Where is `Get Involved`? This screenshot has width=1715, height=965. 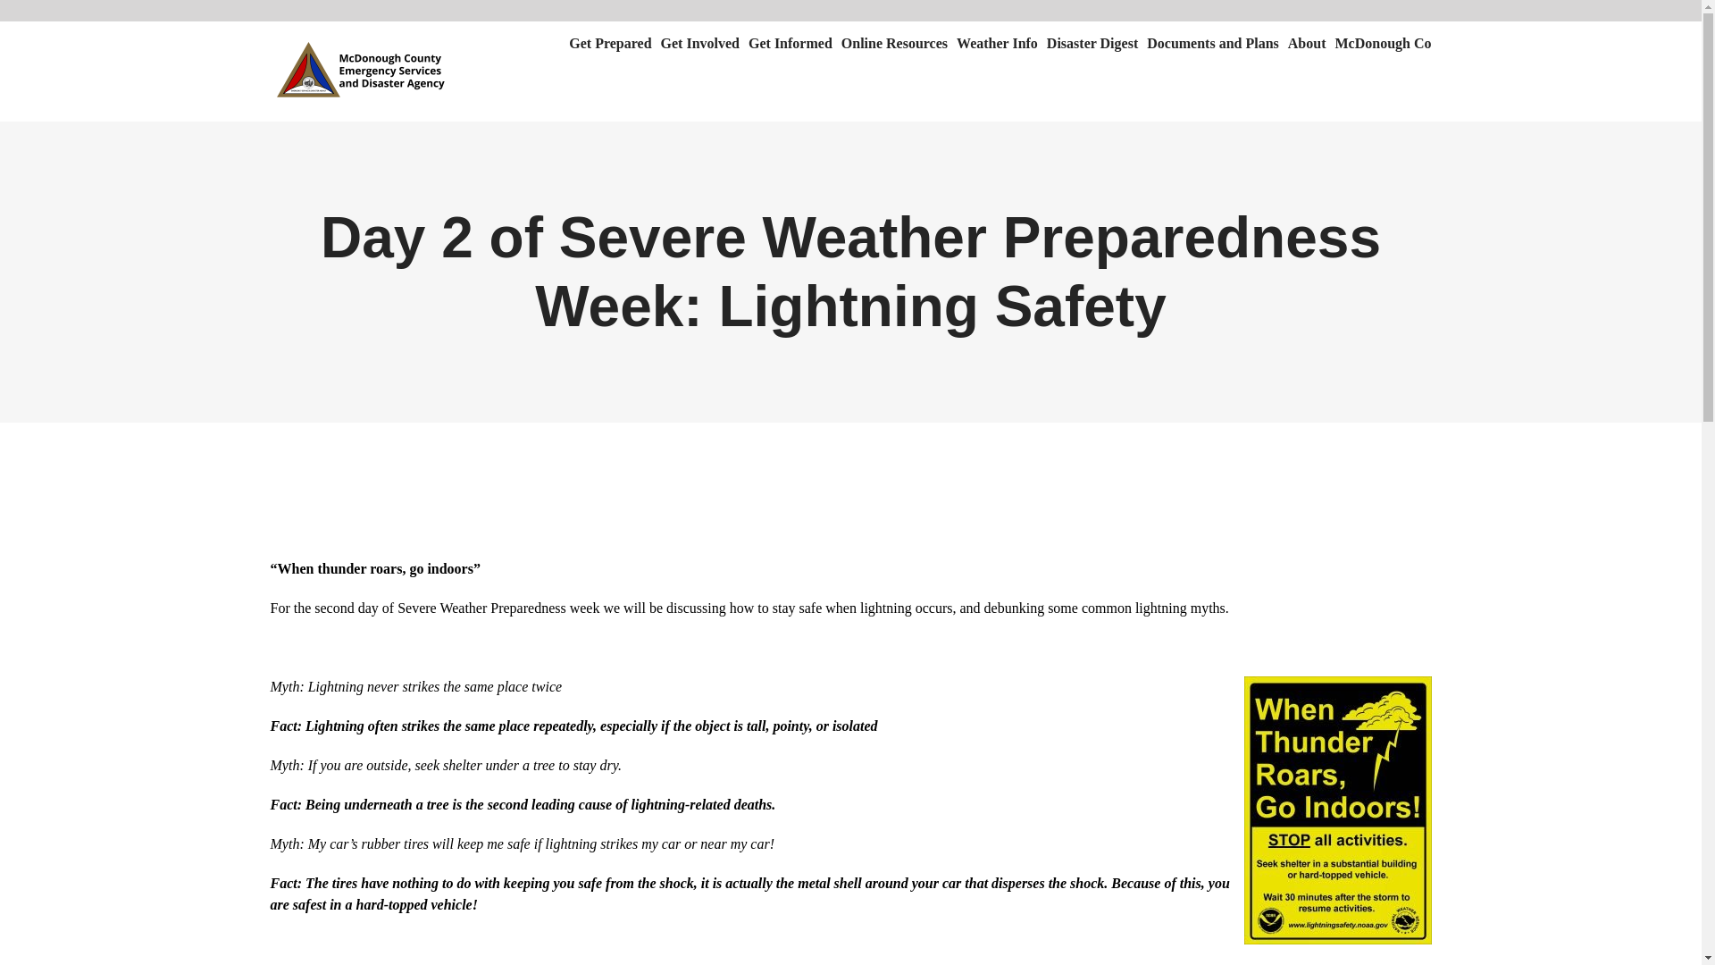
Get Involved is located at coordinates (699, 43).